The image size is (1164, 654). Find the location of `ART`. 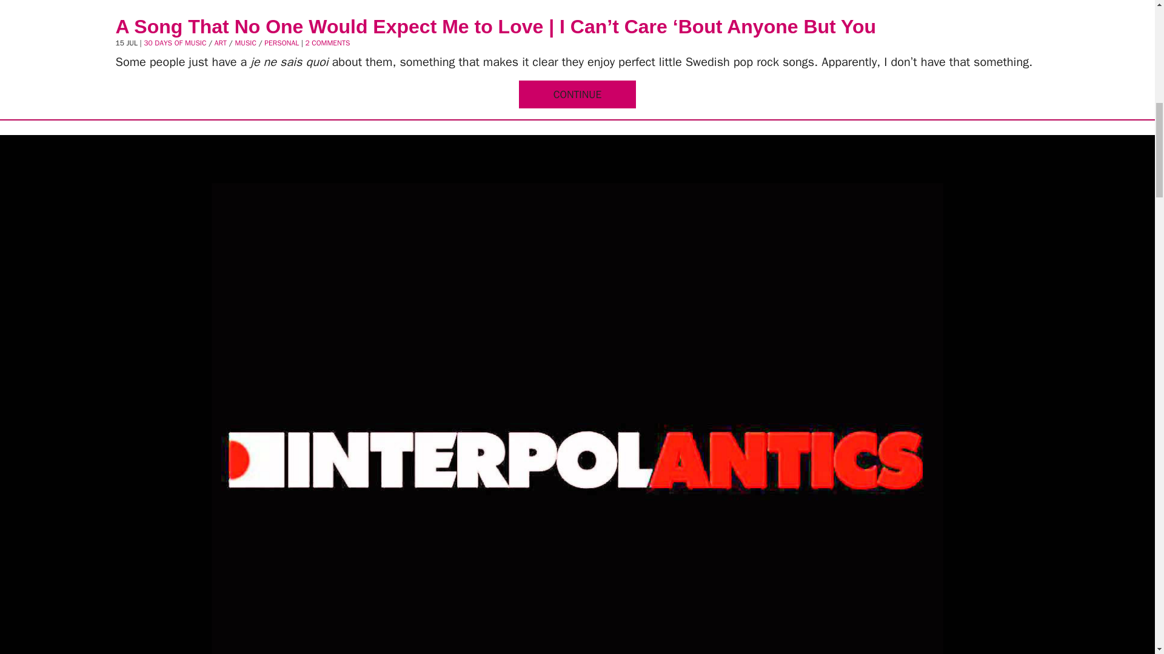

ART is located at coordinates (221, 42).